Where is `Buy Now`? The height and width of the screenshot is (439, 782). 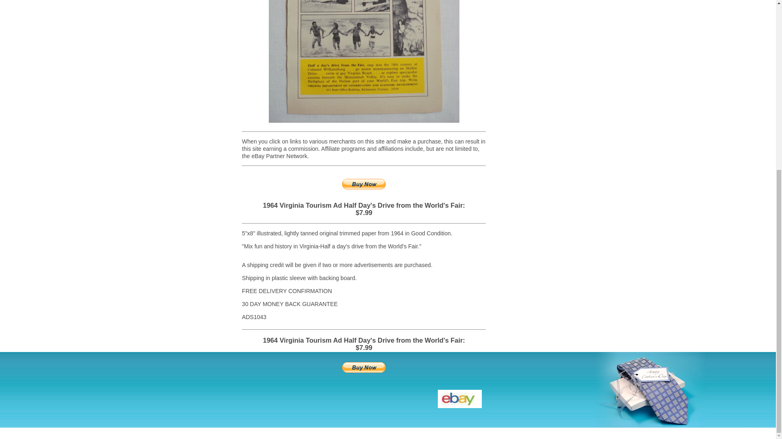 Buy Now is located at coordinates (363, 367).